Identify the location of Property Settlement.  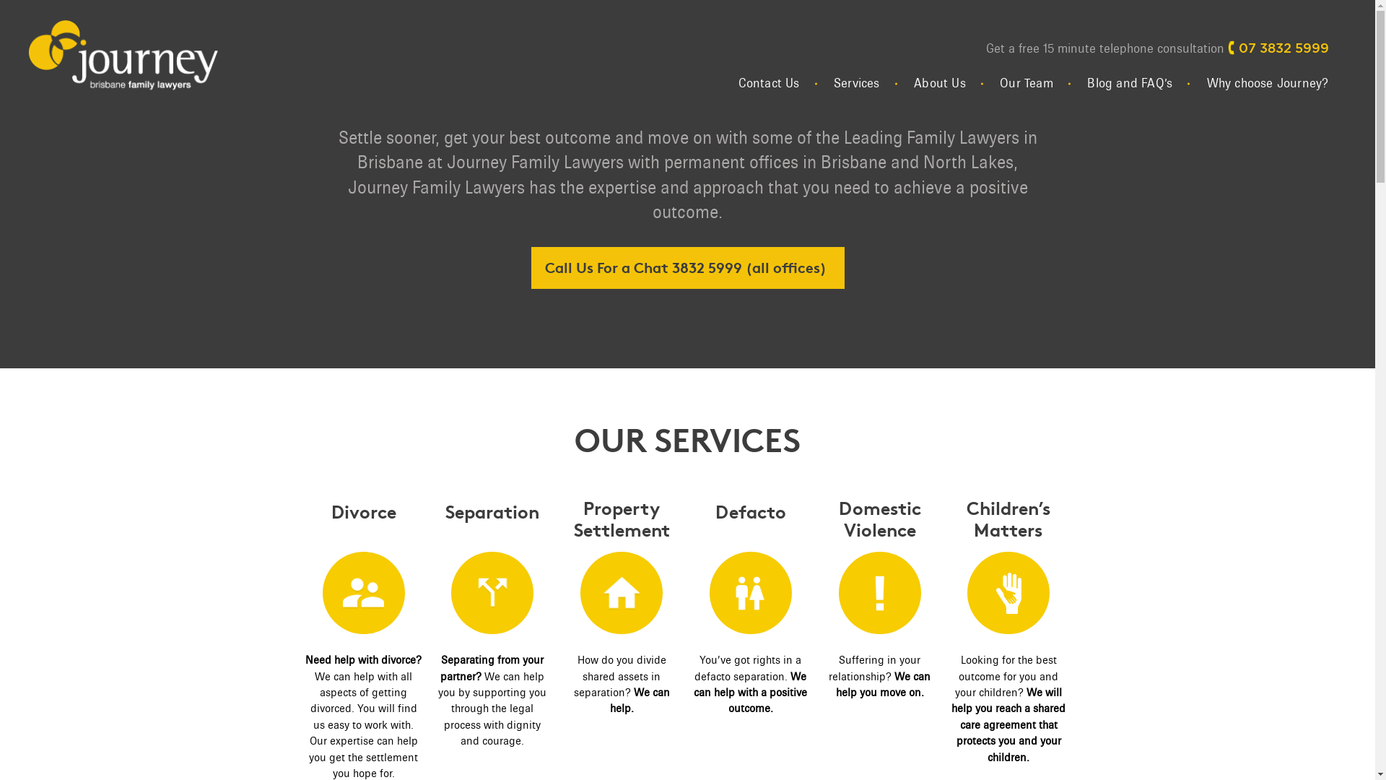
(622, 612).